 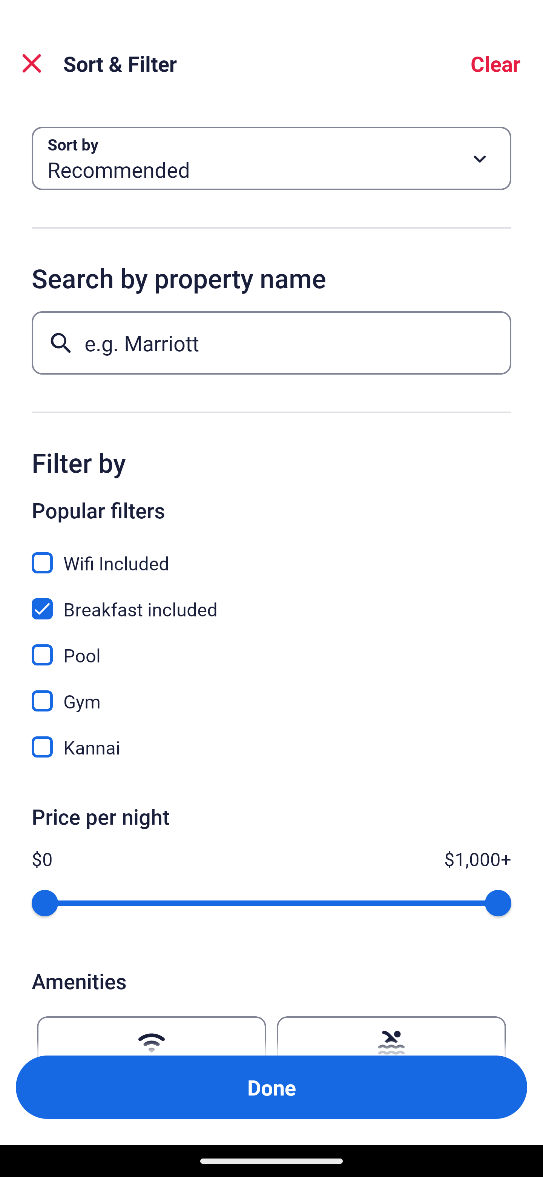 I want to click on Gym, Gym, so click(x=271, y=693).